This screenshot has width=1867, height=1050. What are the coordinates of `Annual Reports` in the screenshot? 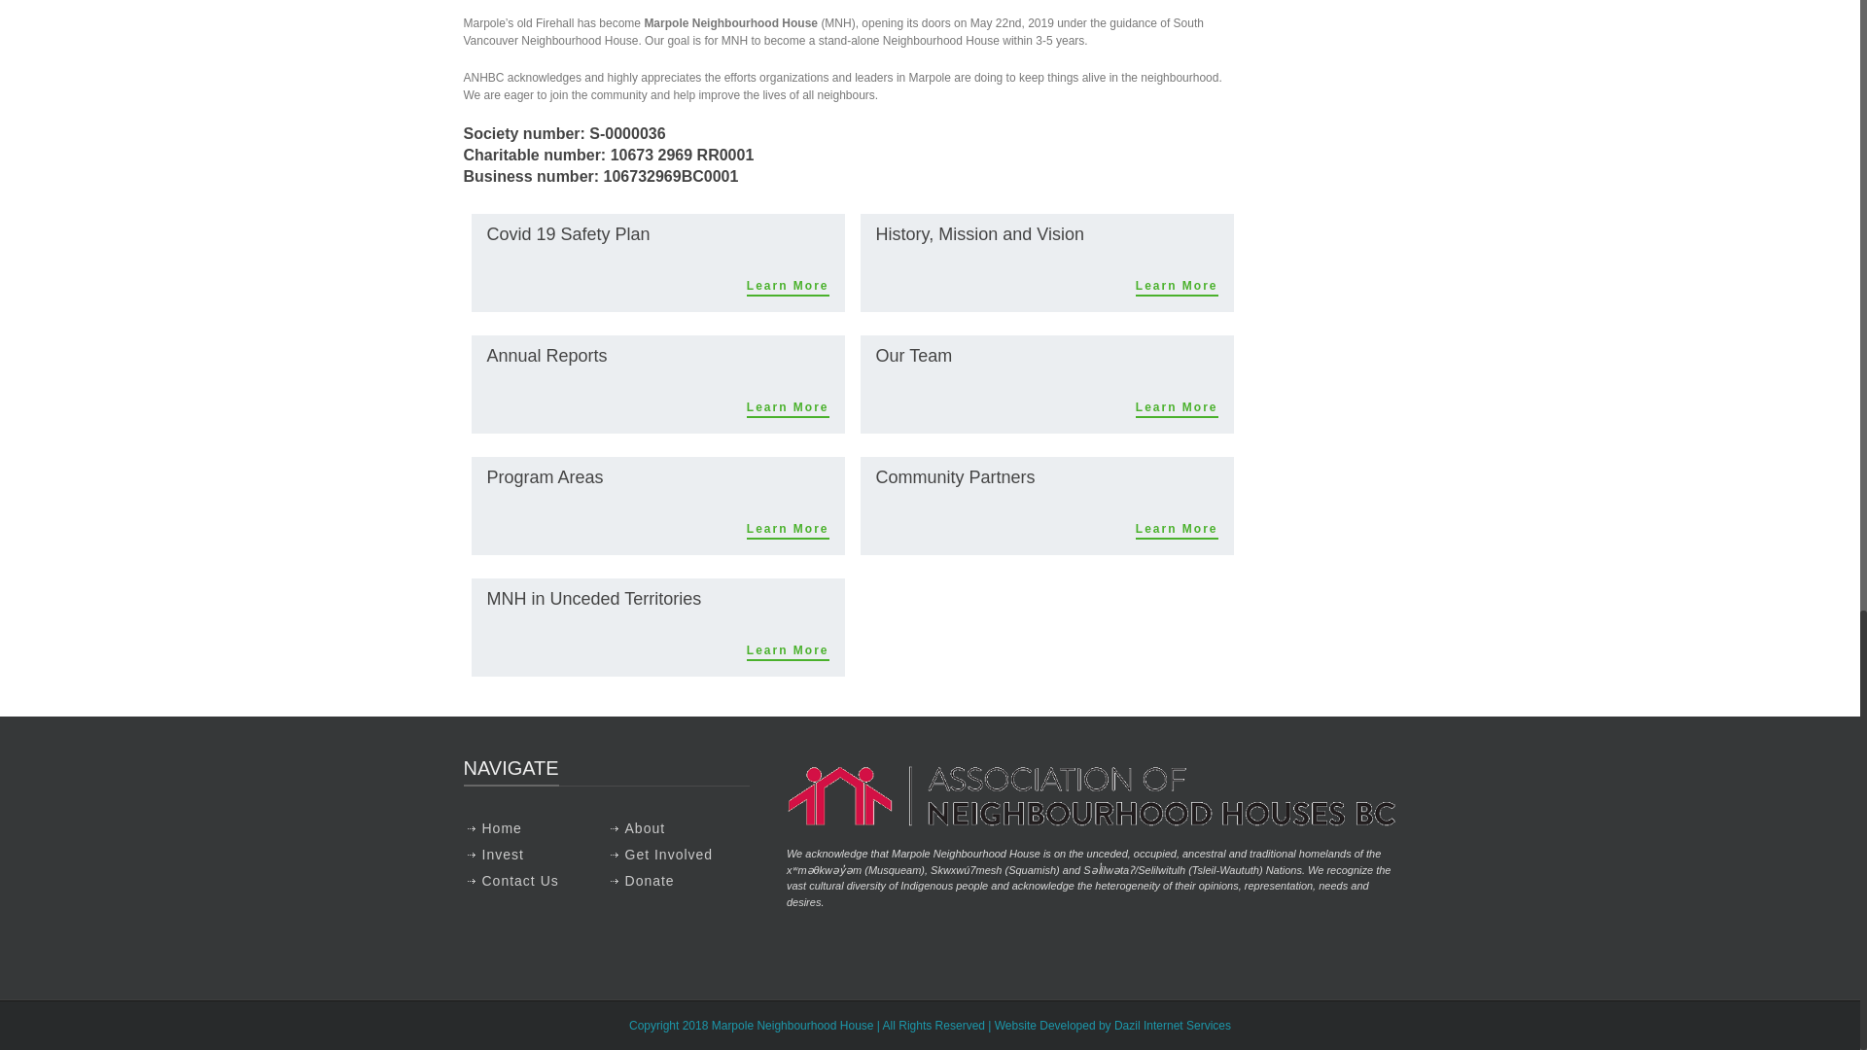 It's located at (546, 356).